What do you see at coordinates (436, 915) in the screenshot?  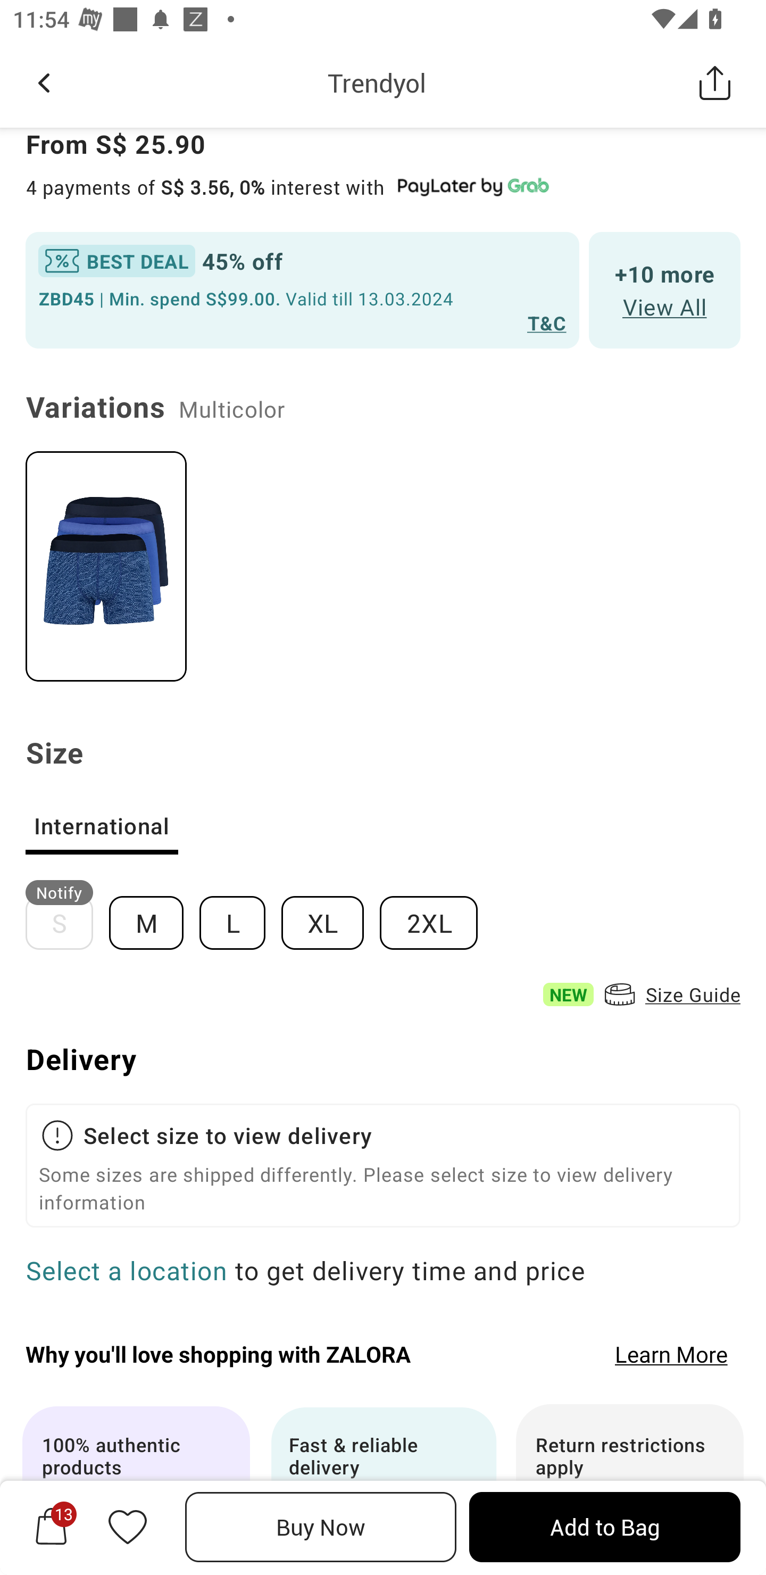 I see `2XL` at bounding box center [436, 915].